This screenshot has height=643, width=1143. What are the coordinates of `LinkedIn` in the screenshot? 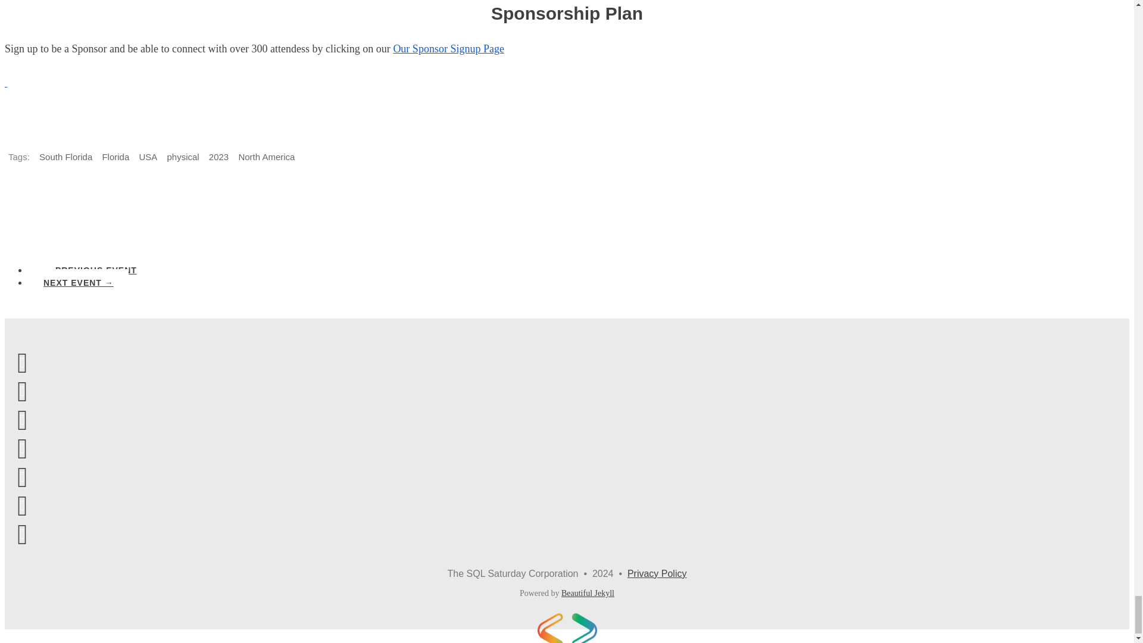 It's located at (22, 505).